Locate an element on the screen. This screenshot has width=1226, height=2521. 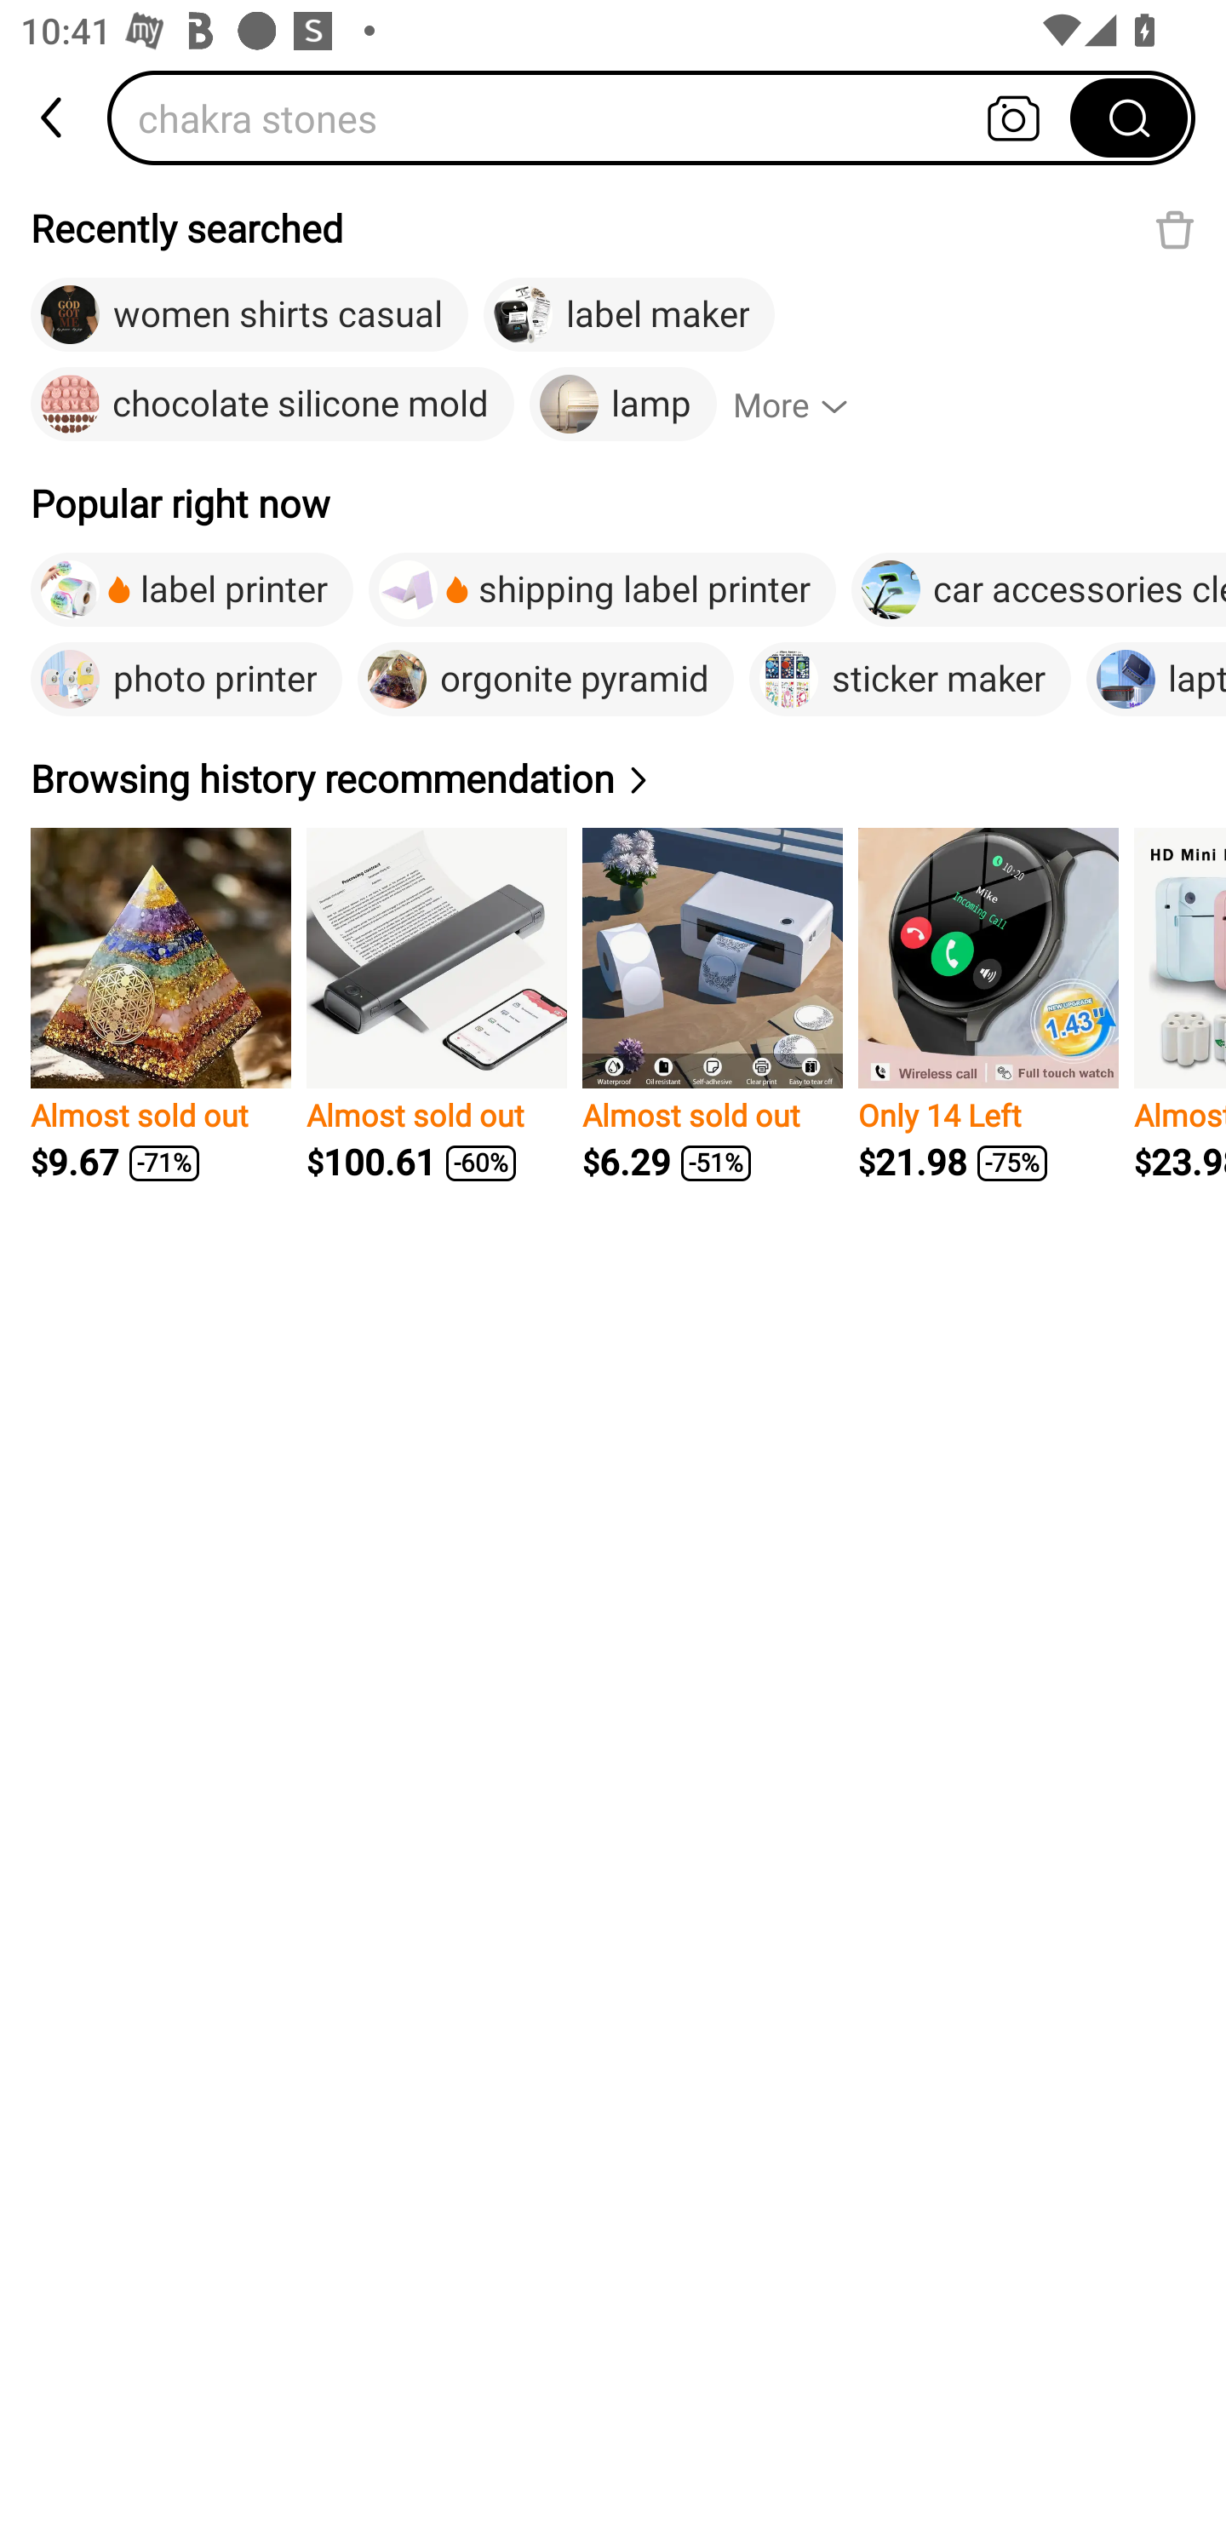
Delete recent search is located at coordinates (1175, 229).